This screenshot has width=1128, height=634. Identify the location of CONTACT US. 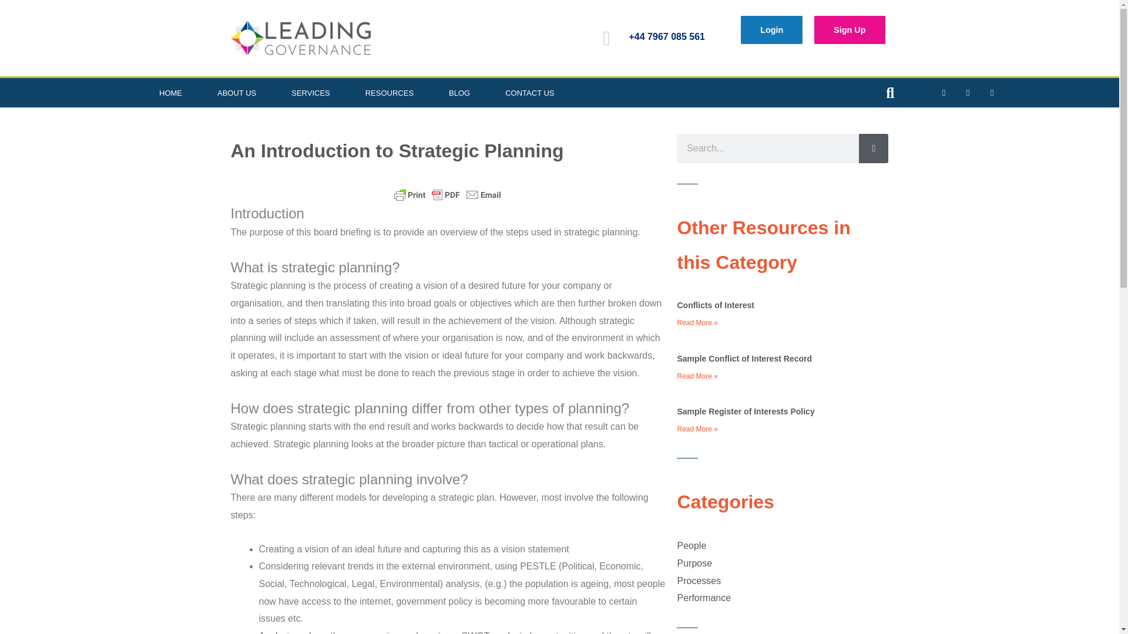
(529, 92).